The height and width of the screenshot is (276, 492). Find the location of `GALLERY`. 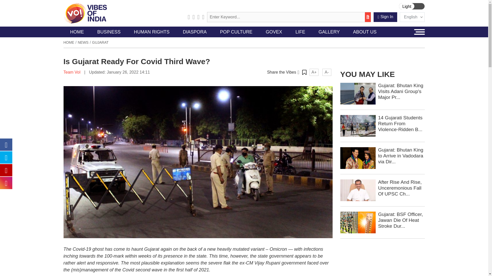

GALLERY is located at coordinates (329, 32).